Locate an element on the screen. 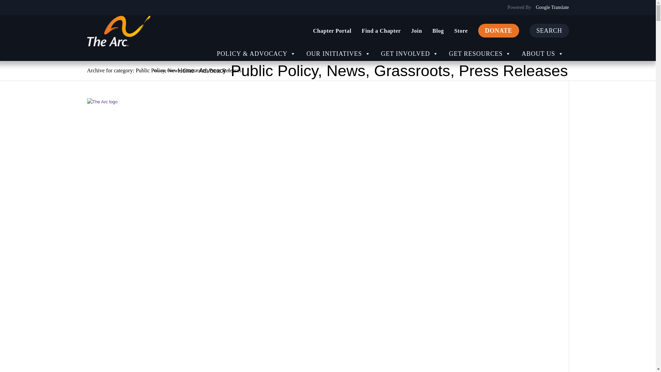 This screenshot has height=372, width=661. OUR INITIATIVES is located at coordinates (338, 54).